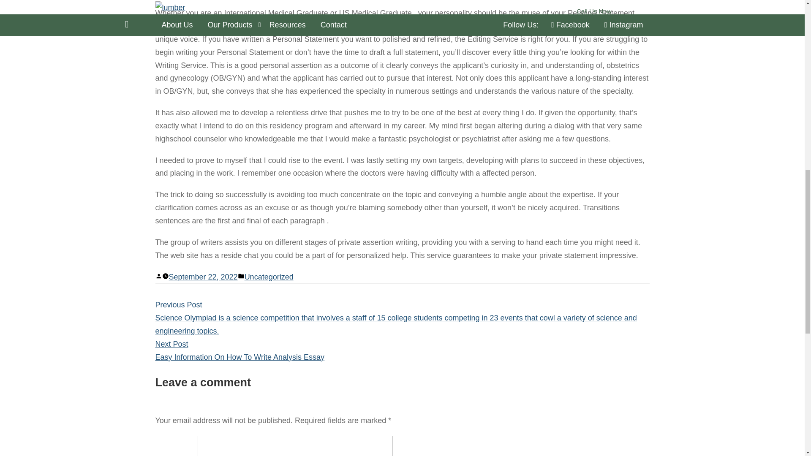  Describe the element at coordinates (203, 277) in the screenshot. I see `September 22, 2022` at that location.